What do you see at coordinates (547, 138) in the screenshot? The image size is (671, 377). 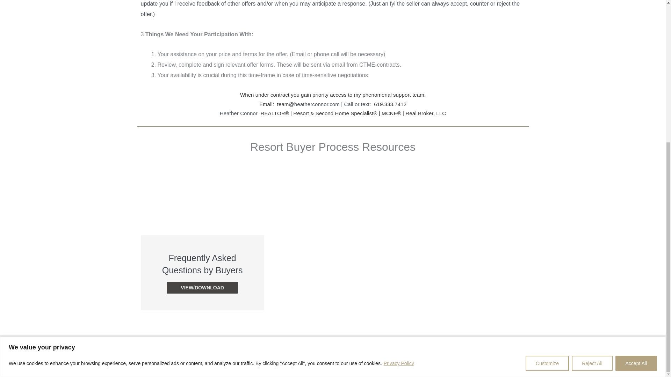 I see `Customize` at bounding box center [547, 138].